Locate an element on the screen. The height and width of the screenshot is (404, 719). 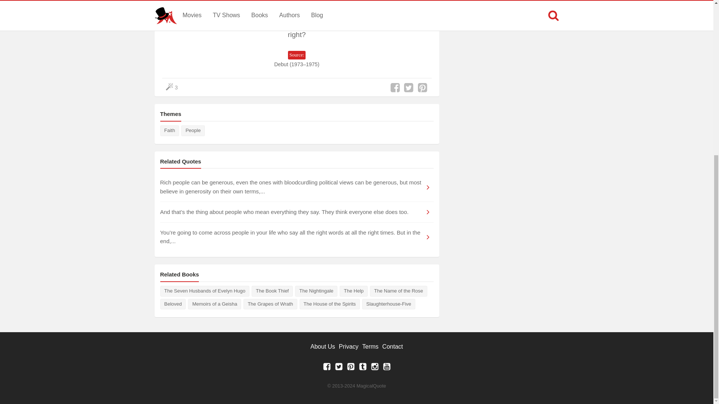
People is located at coordinates (192, 130).